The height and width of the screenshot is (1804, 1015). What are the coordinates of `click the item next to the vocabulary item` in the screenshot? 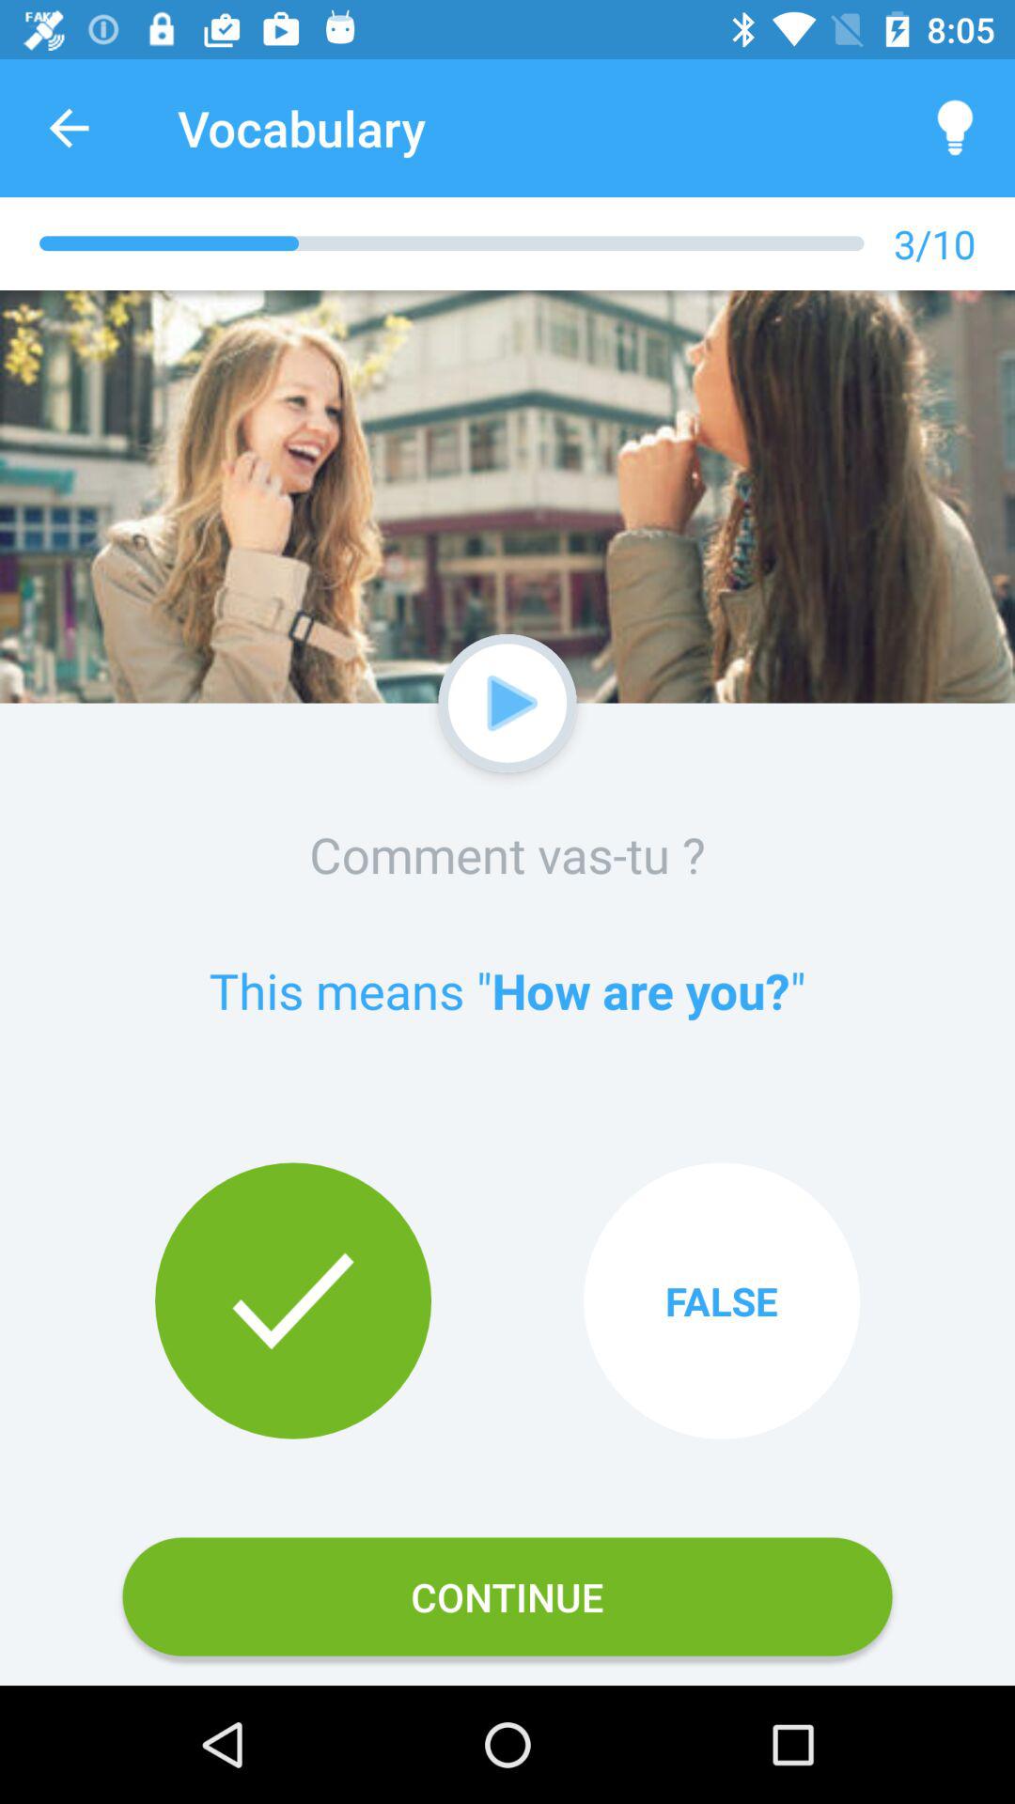 It's located at (69, 128).